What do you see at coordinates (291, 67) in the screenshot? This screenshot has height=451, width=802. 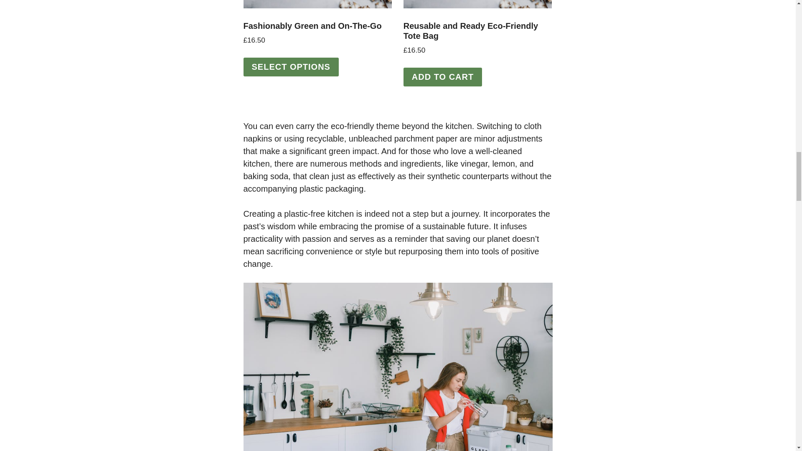 I see `SELECT OPTIONS` at bounding box center [291, 67].